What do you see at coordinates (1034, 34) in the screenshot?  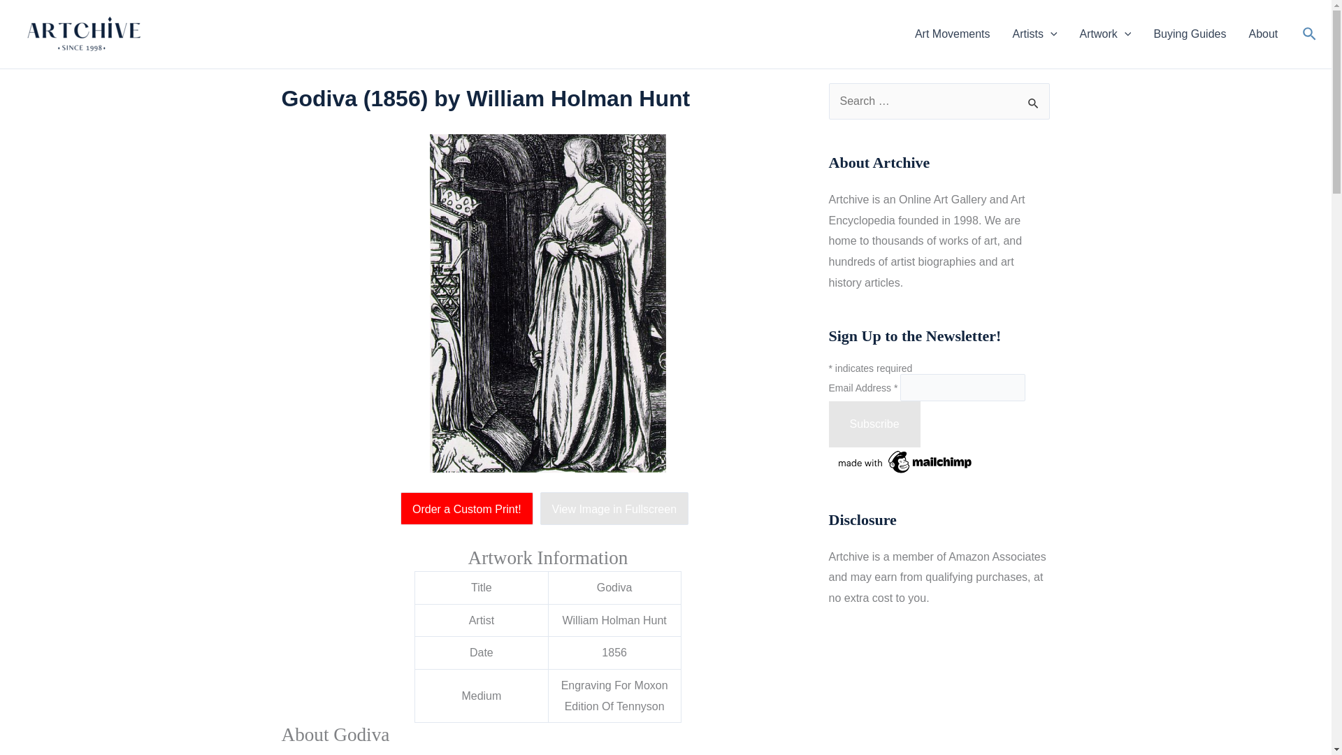 I see `Artists` at bounding box center [1034, 34].